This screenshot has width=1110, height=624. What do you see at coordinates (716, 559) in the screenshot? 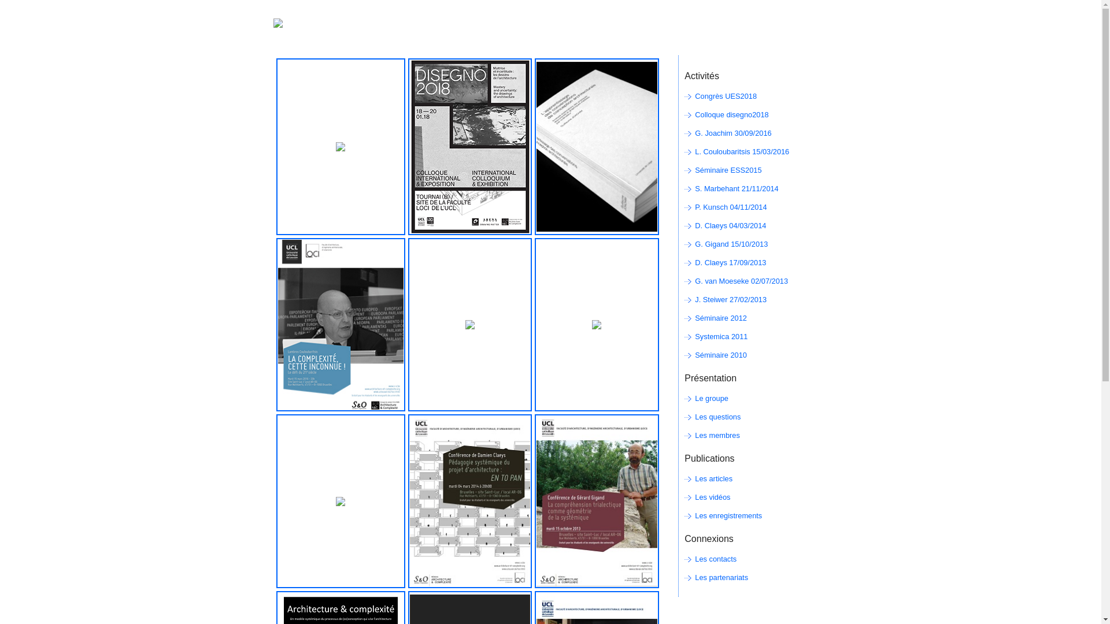
I see `Les contacts` at bounding box center [716, 559].